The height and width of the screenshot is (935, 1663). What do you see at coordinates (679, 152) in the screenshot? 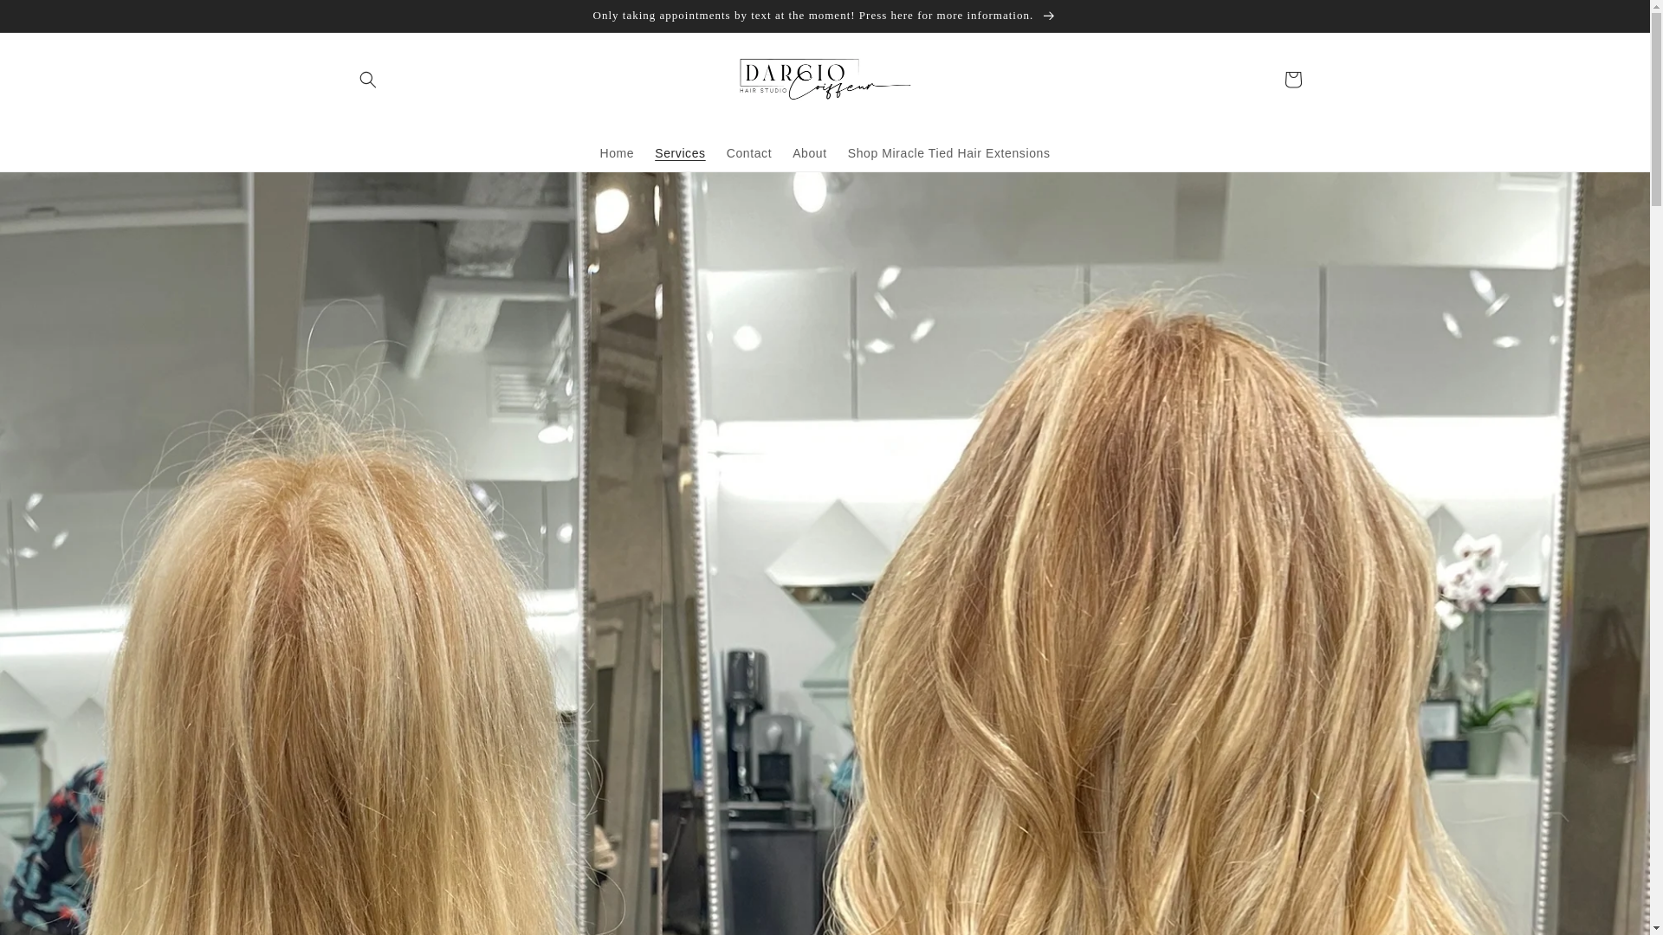
I see `Services` at bounding box center [679, 152].